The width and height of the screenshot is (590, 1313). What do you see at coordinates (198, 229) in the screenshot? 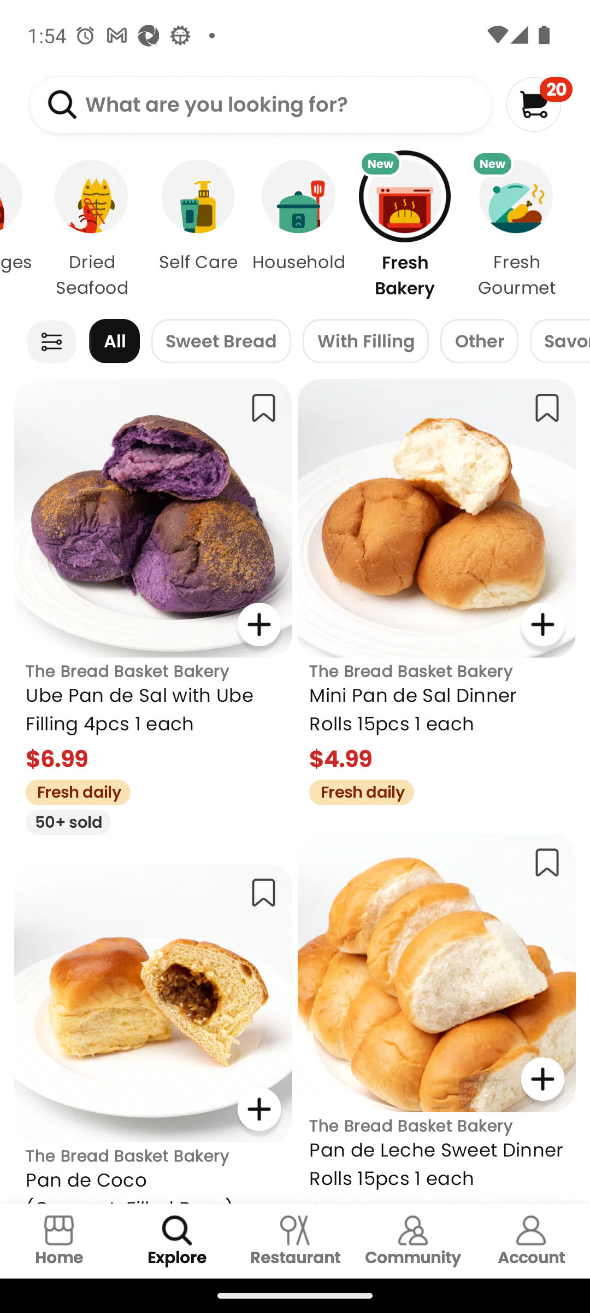
I see `Self Care` at bounding box center [198, 229].